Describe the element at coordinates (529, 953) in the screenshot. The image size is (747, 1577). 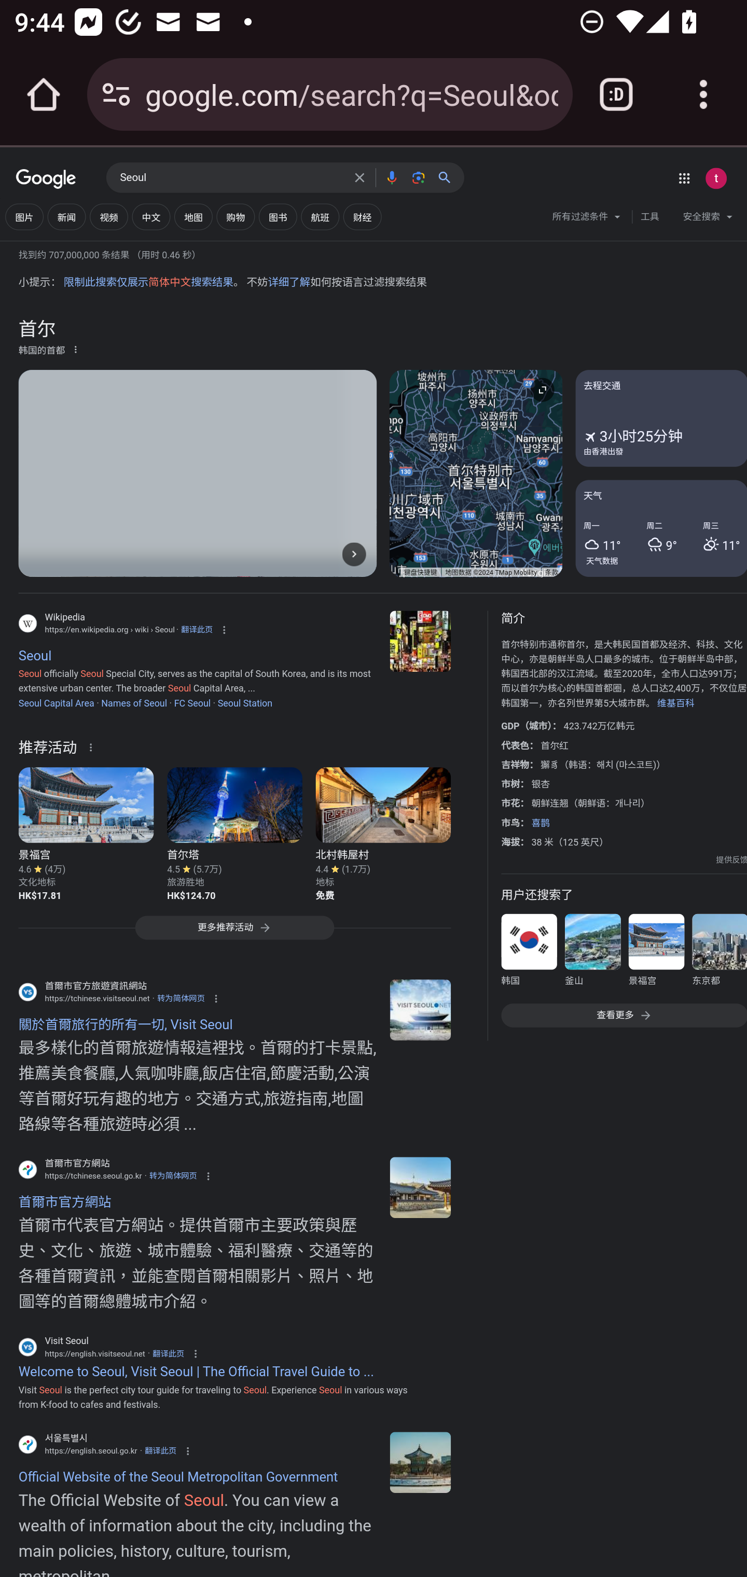
I see `韩国` at that location.